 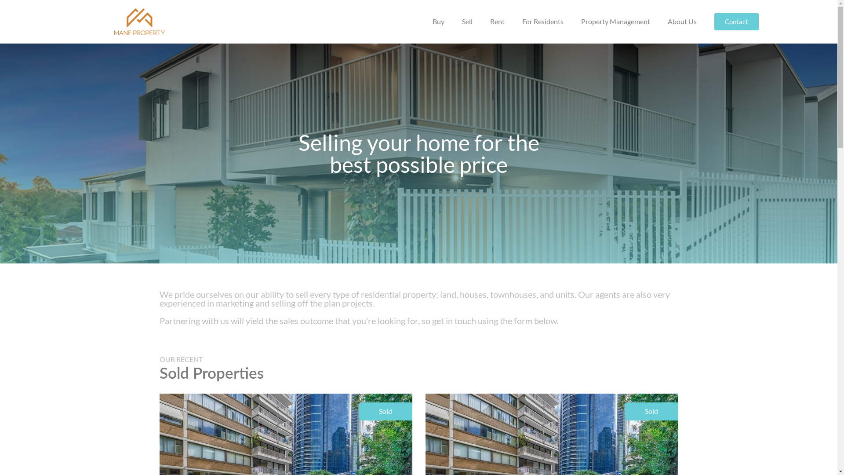 What do you see at coordinates (737, 22) in the screenshot?
I see `Contact` at bounding box center [737, 22].